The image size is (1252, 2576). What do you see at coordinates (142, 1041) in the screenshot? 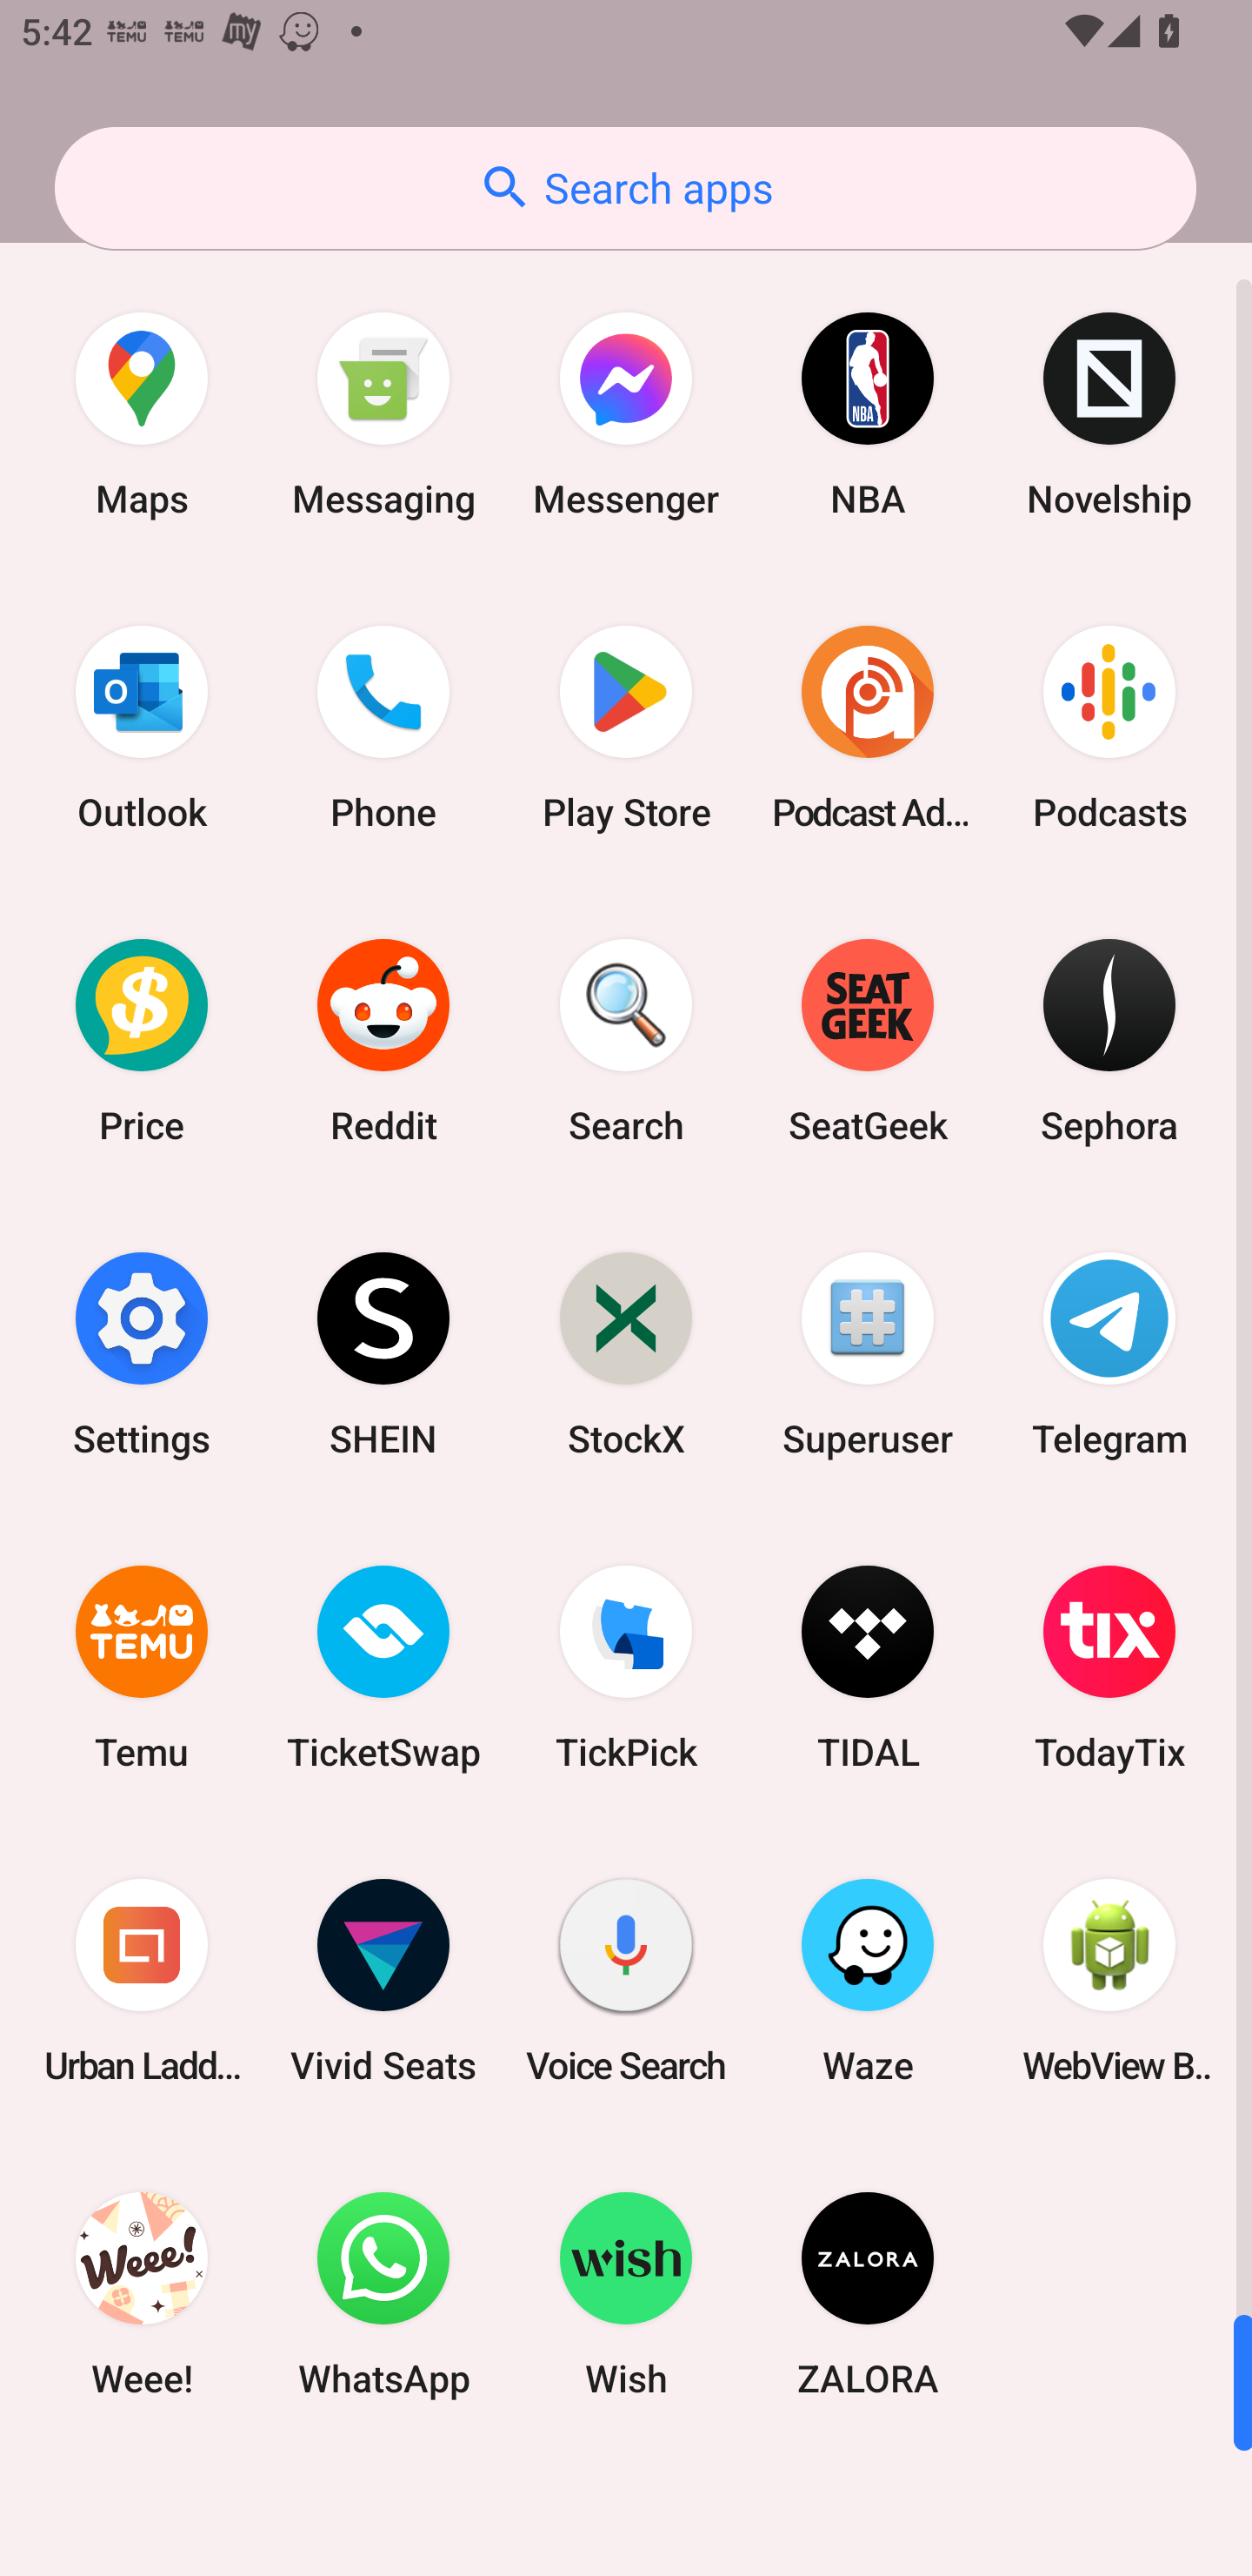
I see `Price` at bounding box center [142, 1041].